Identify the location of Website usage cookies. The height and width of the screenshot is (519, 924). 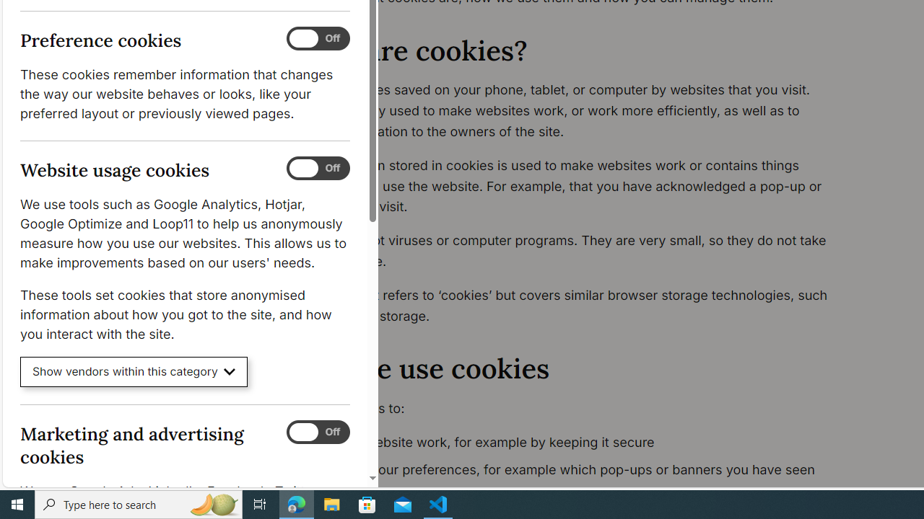
(318, 169).